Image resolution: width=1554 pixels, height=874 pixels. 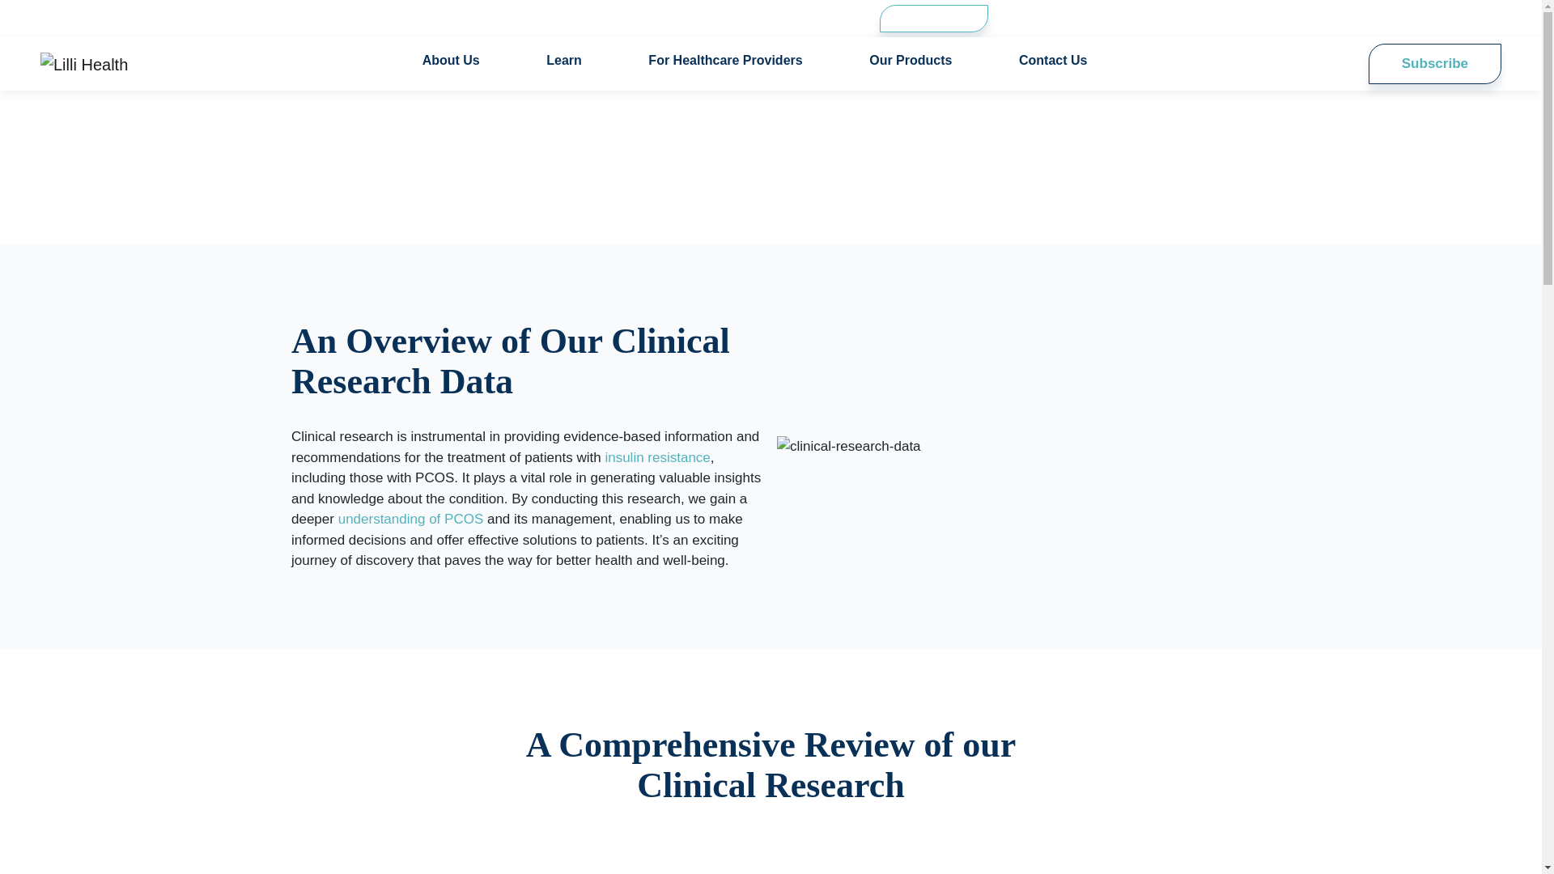 I want to click on Learn, so click(x=574, y=61).